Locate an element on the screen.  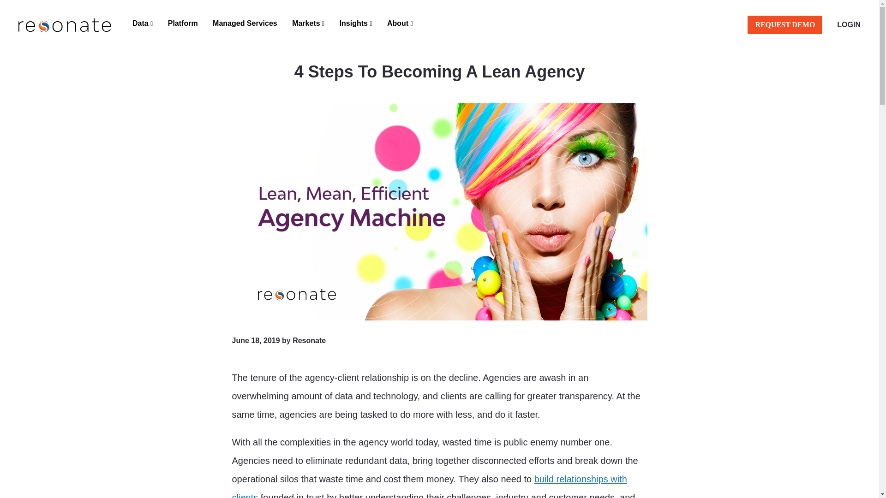
About is located at coordinates (400, 23).